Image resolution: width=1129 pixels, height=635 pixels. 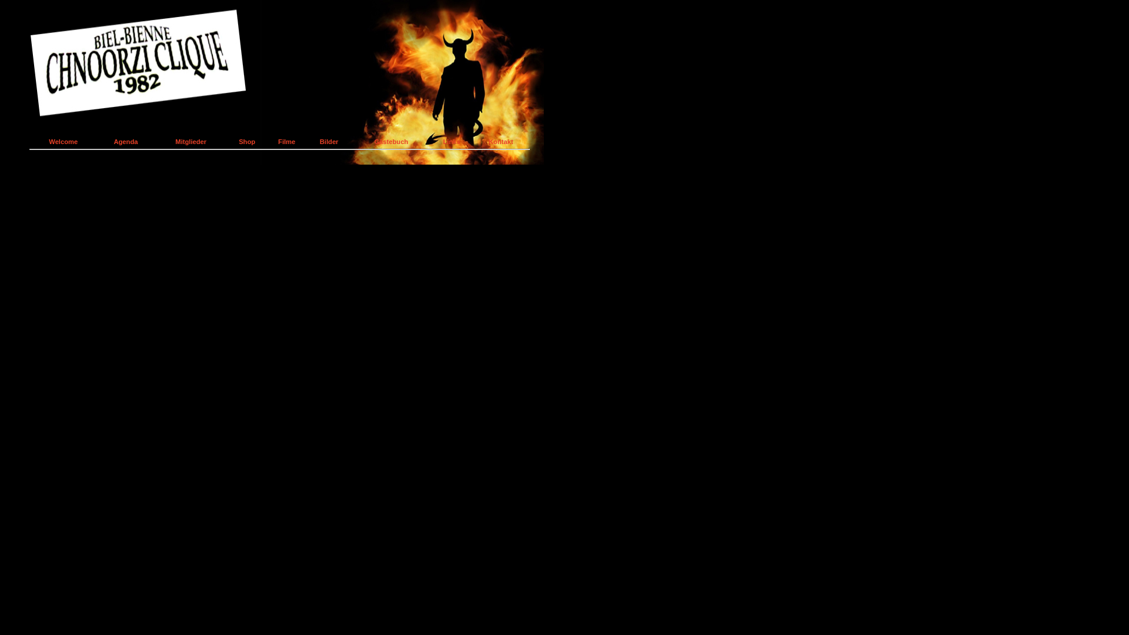 I want to click on Shop, so click(x=247, y=142).